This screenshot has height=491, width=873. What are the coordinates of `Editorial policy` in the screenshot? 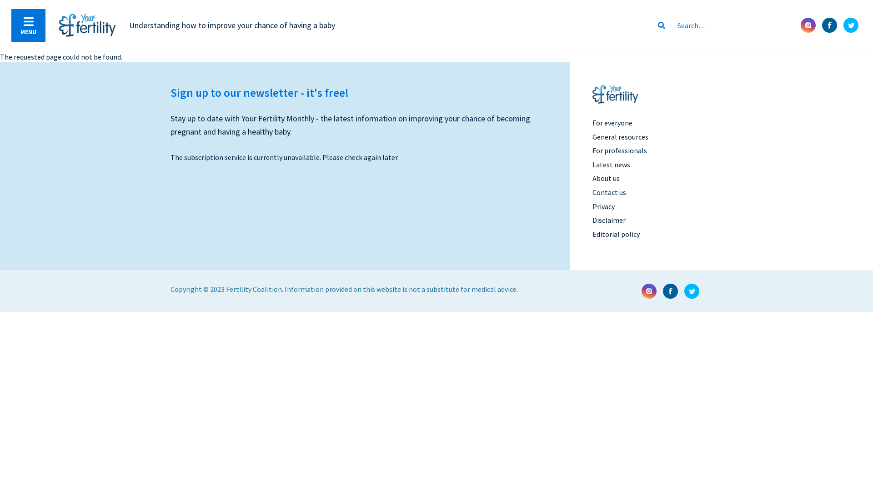 It's located at (616, 234).